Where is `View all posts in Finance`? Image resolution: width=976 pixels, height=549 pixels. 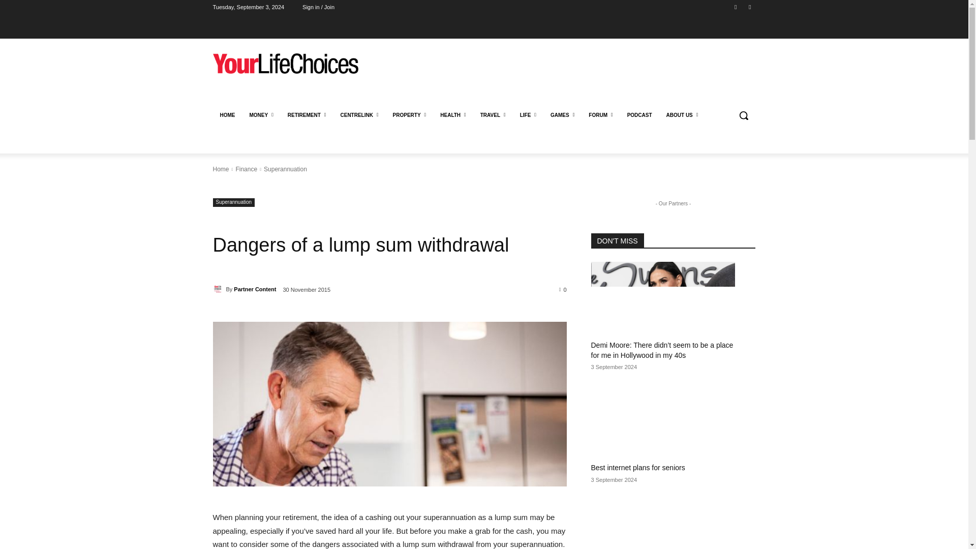
View all posts in Finance is located at coordinates (246, 169).